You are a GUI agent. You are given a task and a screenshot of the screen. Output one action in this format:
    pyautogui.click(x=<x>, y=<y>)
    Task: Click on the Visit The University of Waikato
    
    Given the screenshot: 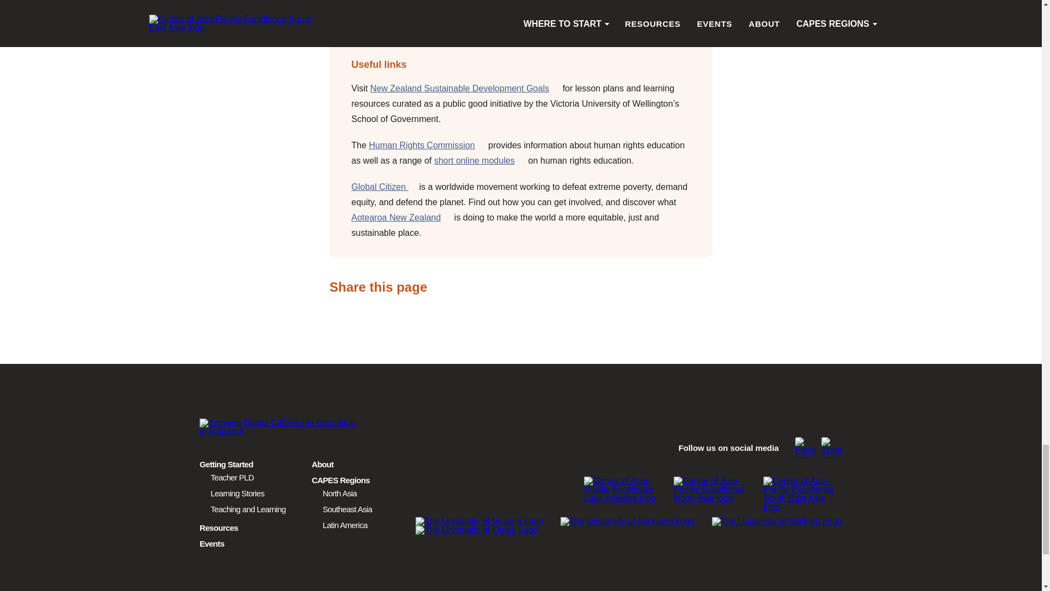 What is the action you would take?
    pyautogui.click(x=777, y=522)
    